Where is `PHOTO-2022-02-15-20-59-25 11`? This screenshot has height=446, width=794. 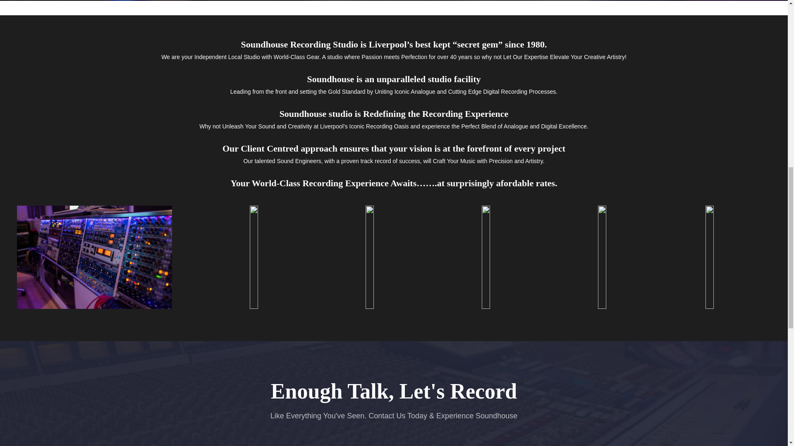 PHOTO-2022-02-15-20-59-25 11 is located at coordinates (486, 257).